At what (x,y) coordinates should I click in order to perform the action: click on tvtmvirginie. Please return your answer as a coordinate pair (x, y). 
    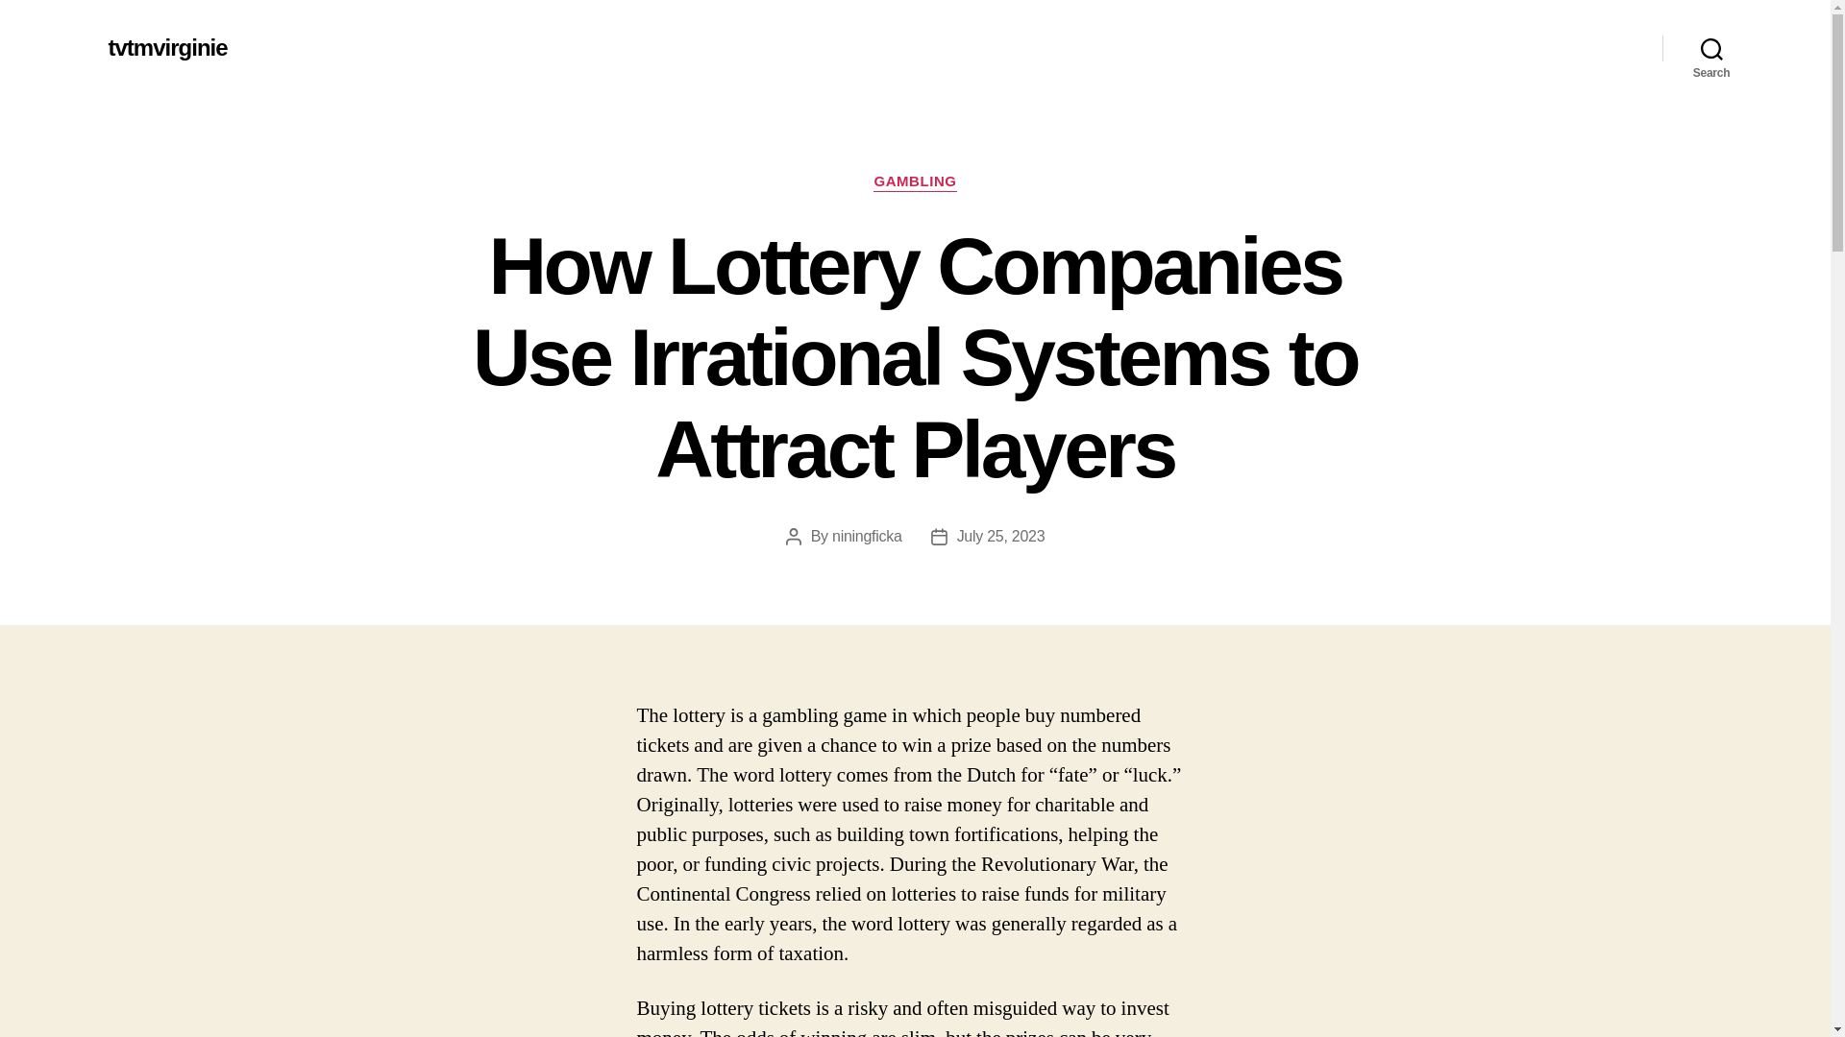
    Looking at the image, I should click on (167, 47).